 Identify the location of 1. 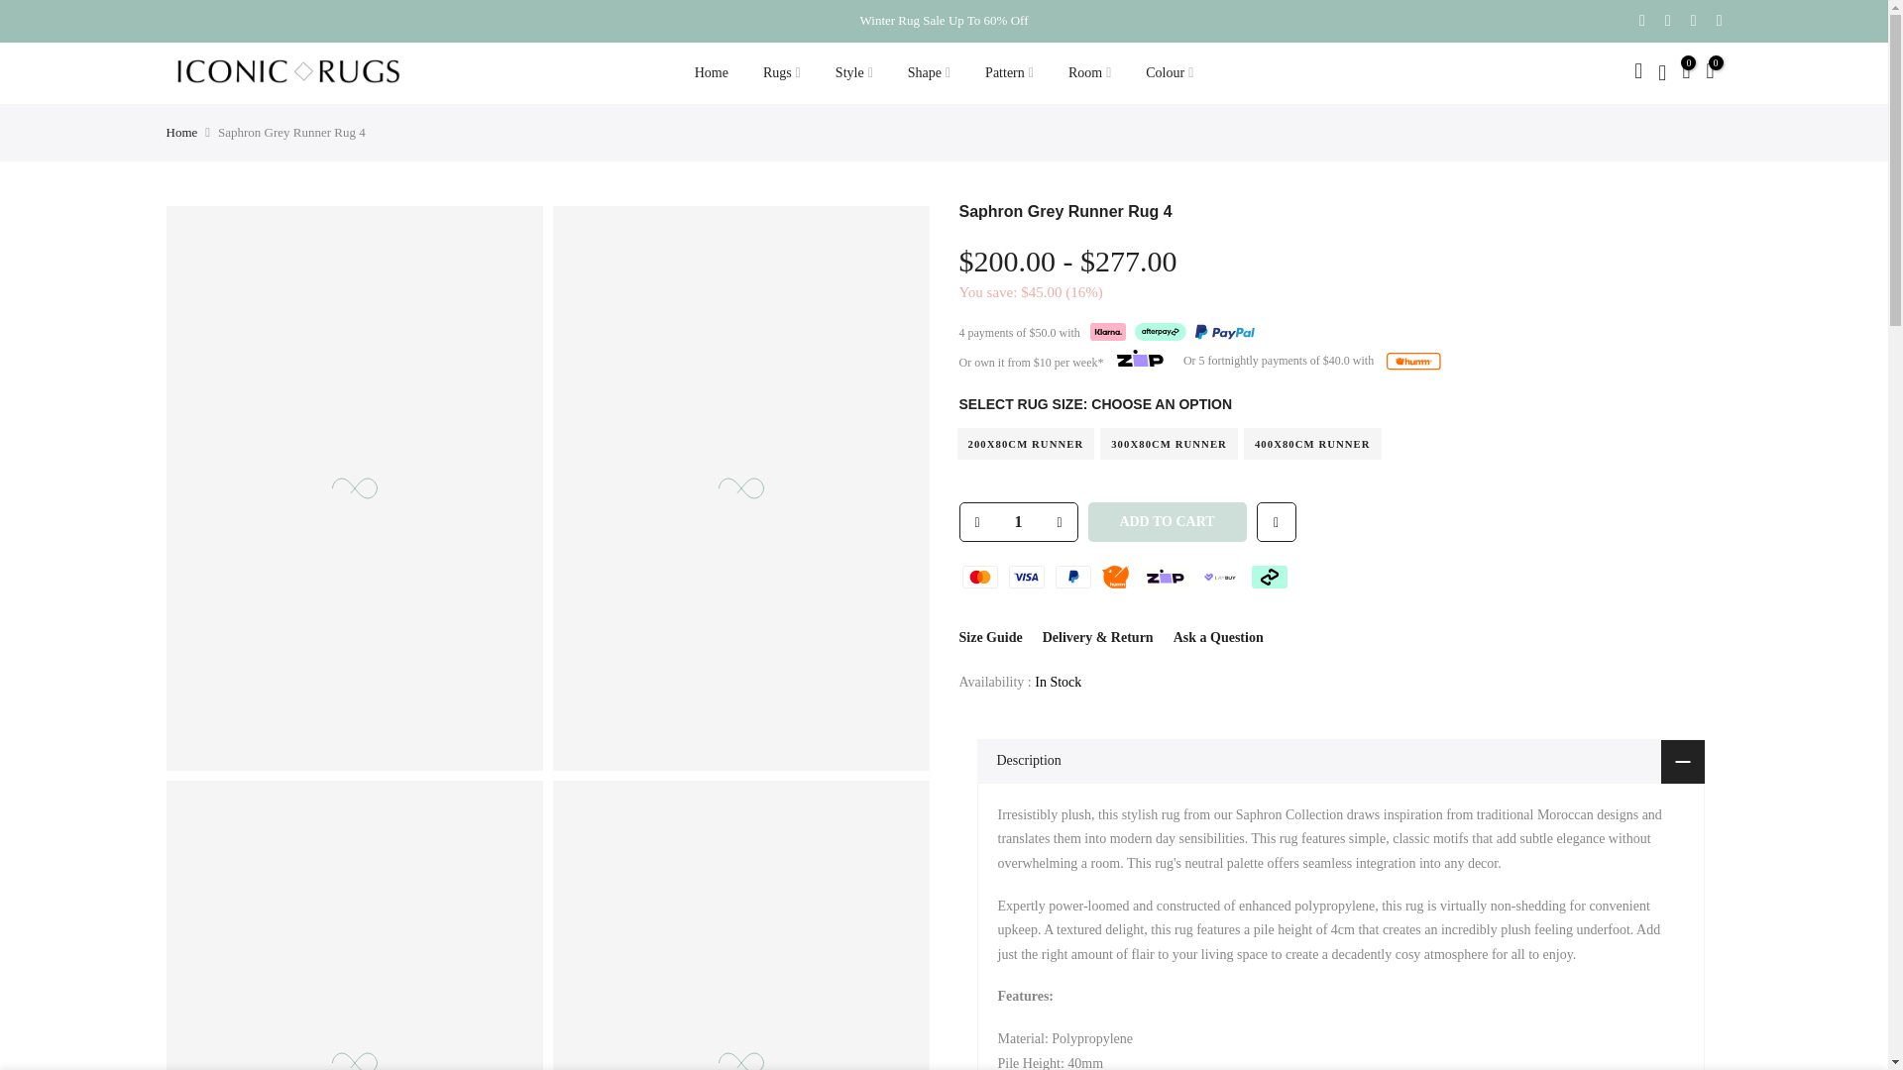
(1017, 521).